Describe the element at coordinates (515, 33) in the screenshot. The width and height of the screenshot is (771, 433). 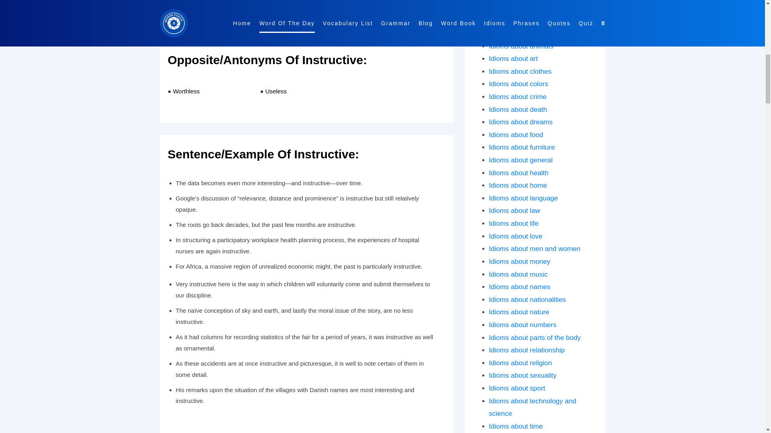
I see `Idioms about Age` at that location.